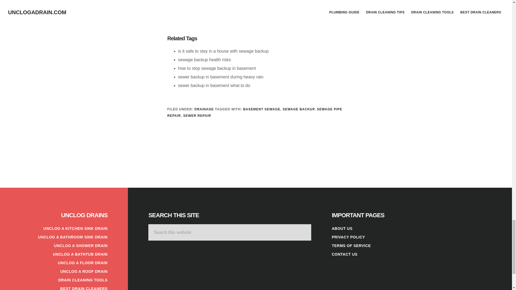  What do you see at coordinates (83, 263) in the screenshot?
I see `UNCLOG A FLOOR DRAIN` at bounding box center [83, 263].